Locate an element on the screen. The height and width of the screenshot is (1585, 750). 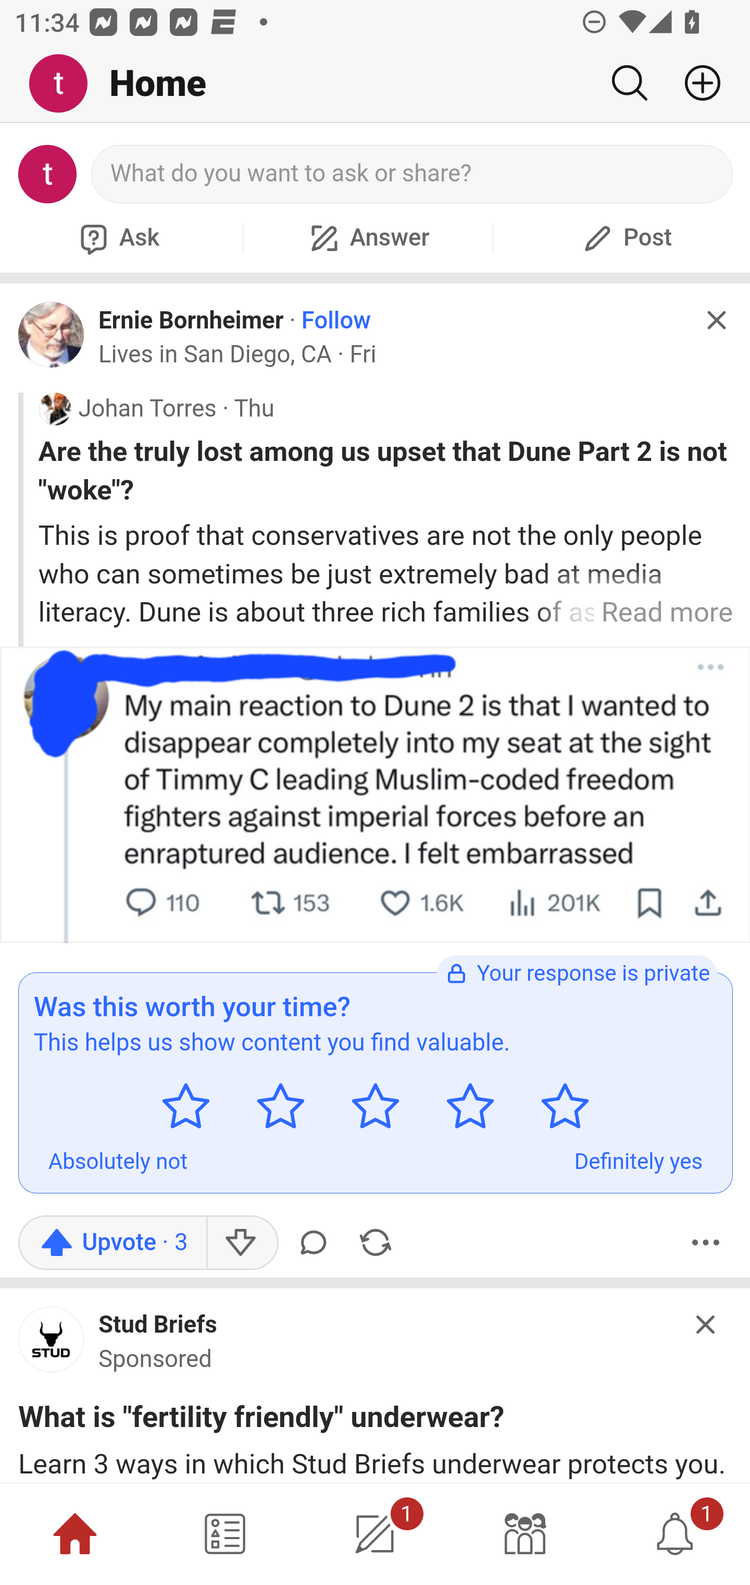
Sponsored is located at coordinates (155, 1359).